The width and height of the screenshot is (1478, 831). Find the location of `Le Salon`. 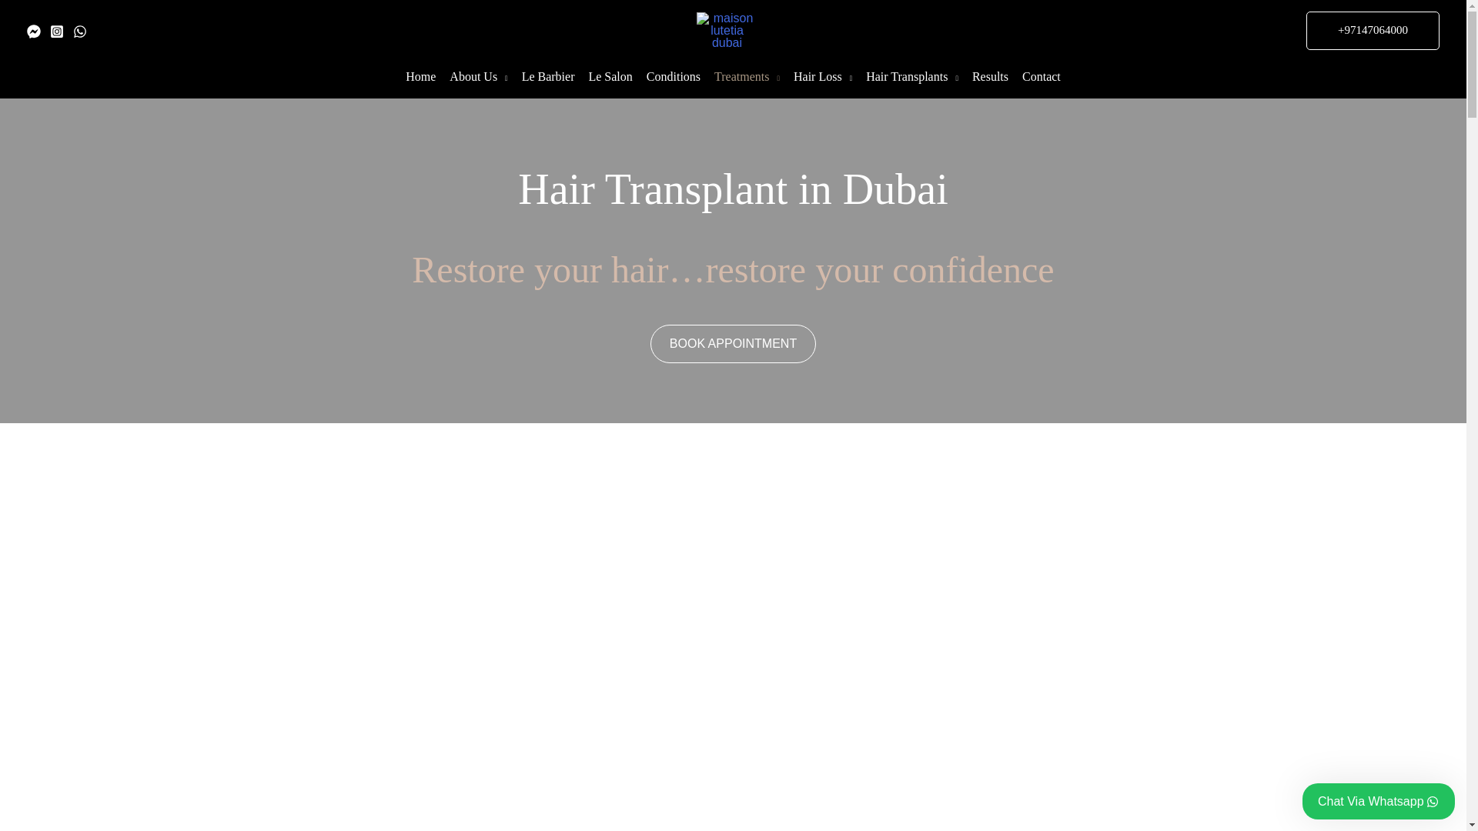

Le Salon is located at coordinates (610, 78).